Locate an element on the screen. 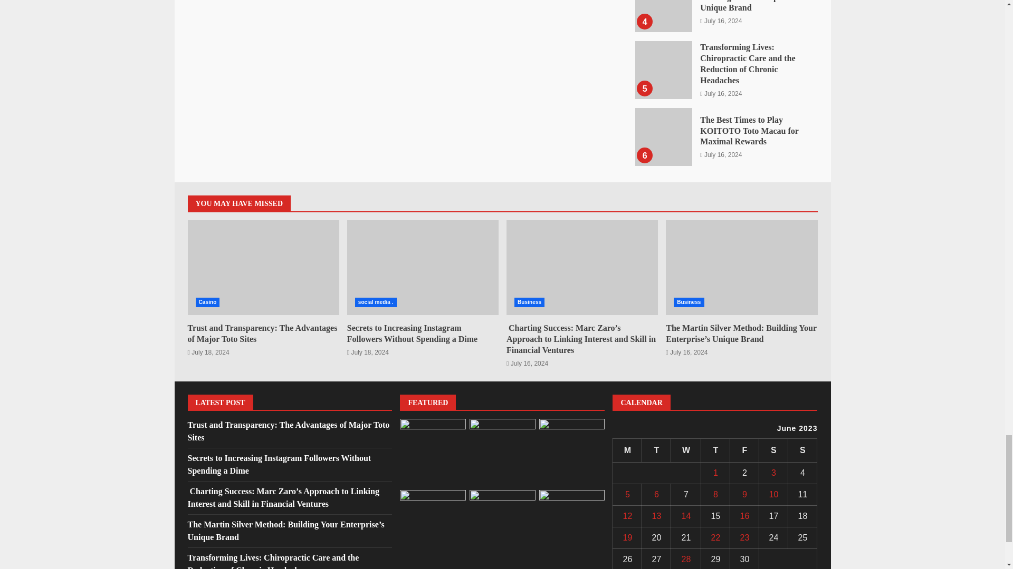 The width and height of the screenshot is (1013, 569). Thursday is located at coordinates (715, 450).